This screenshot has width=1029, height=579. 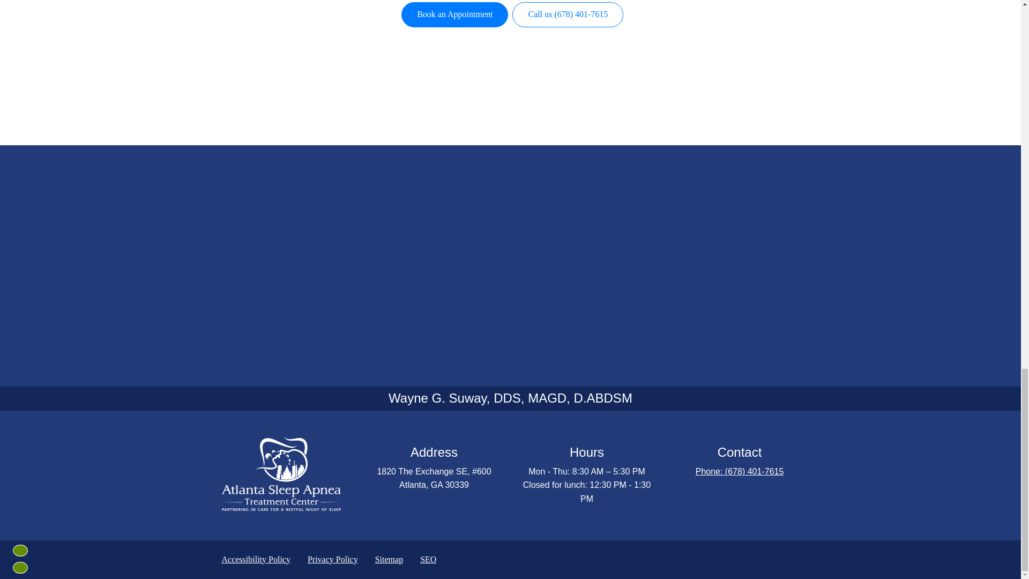 I want to click on Sitemap, so click(x=389, y=559).